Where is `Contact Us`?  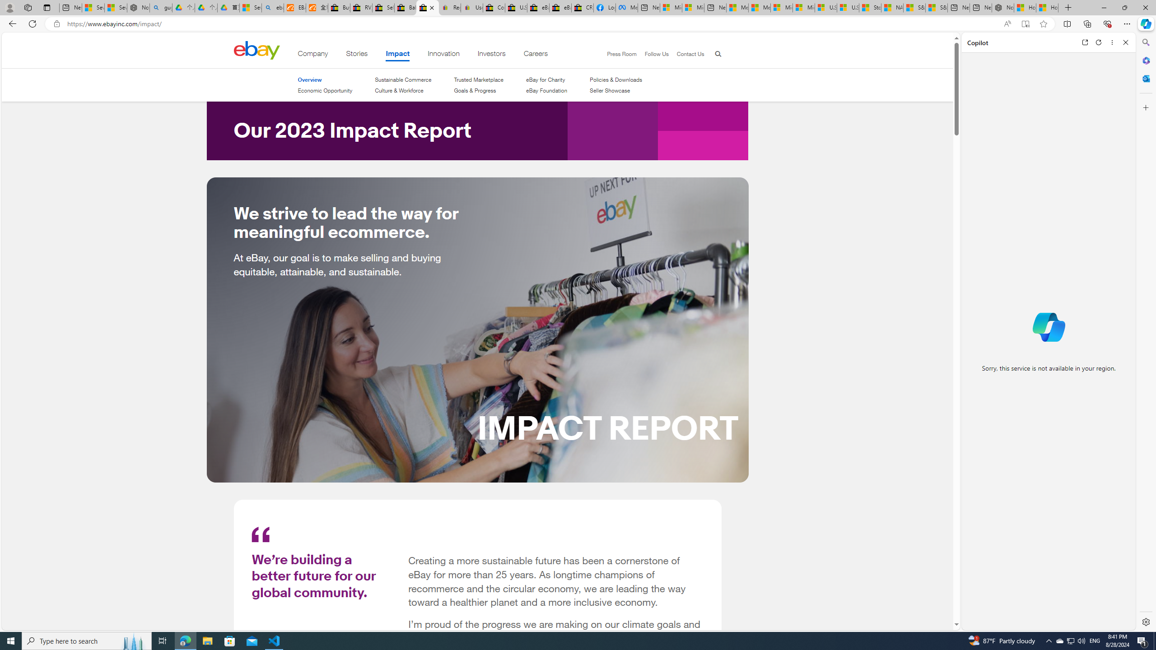
Contact Us is located at coordinates (690, 54).